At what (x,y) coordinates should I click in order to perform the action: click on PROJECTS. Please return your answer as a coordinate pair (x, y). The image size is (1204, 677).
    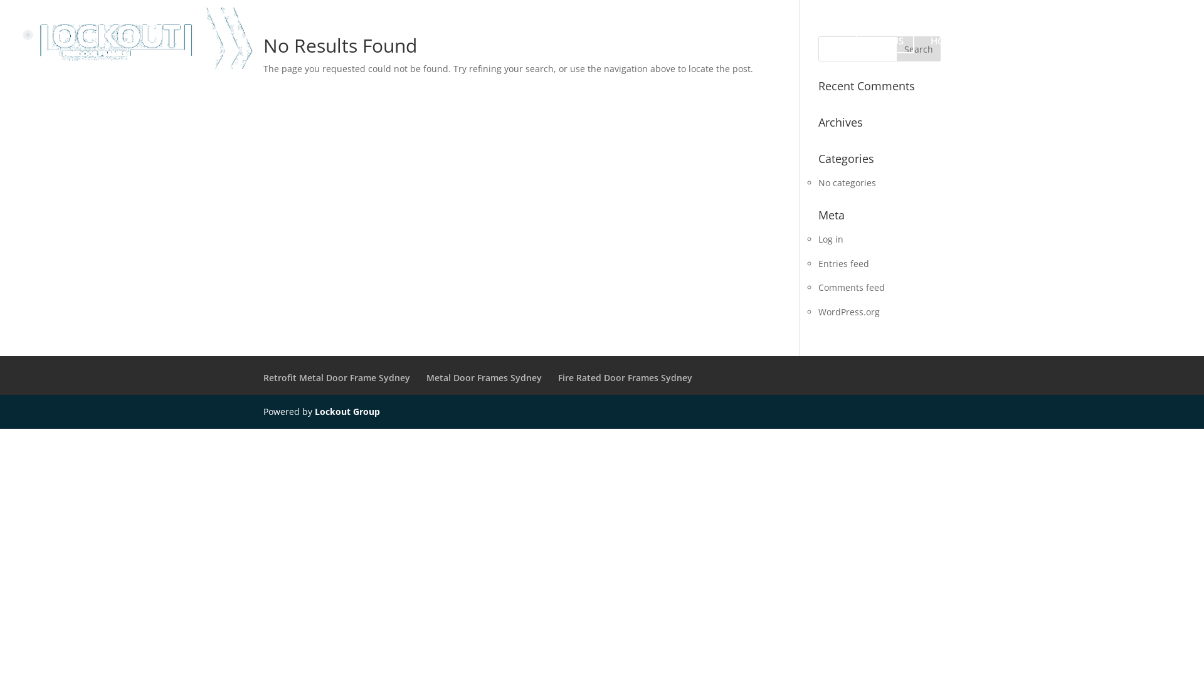
    Looking at the image, I should click on (1045, 53).